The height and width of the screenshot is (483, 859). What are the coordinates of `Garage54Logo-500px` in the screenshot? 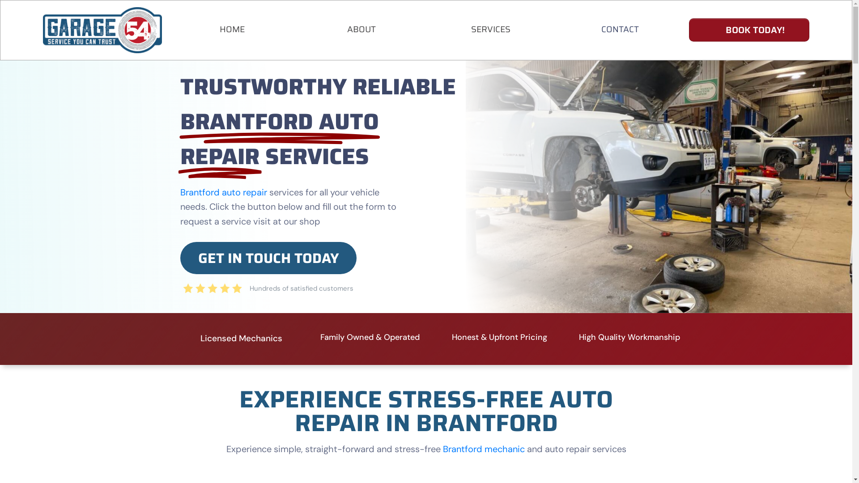 It's located at (102, 30).